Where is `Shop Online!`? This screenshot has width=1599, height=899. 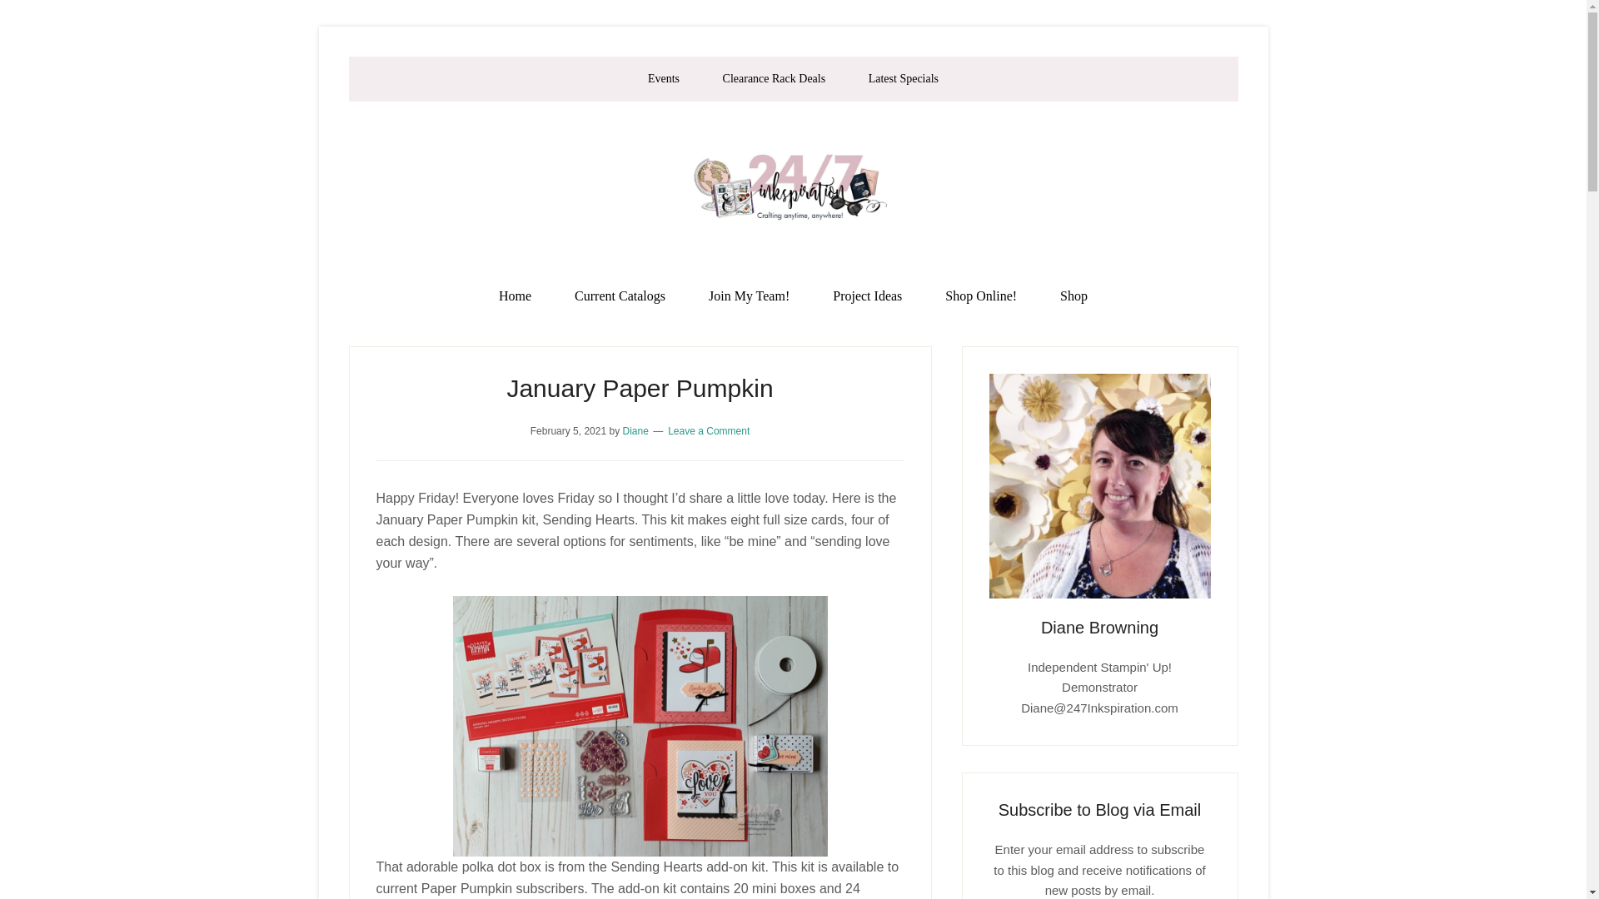
Shop Online! is located at coordinates (981, 296).